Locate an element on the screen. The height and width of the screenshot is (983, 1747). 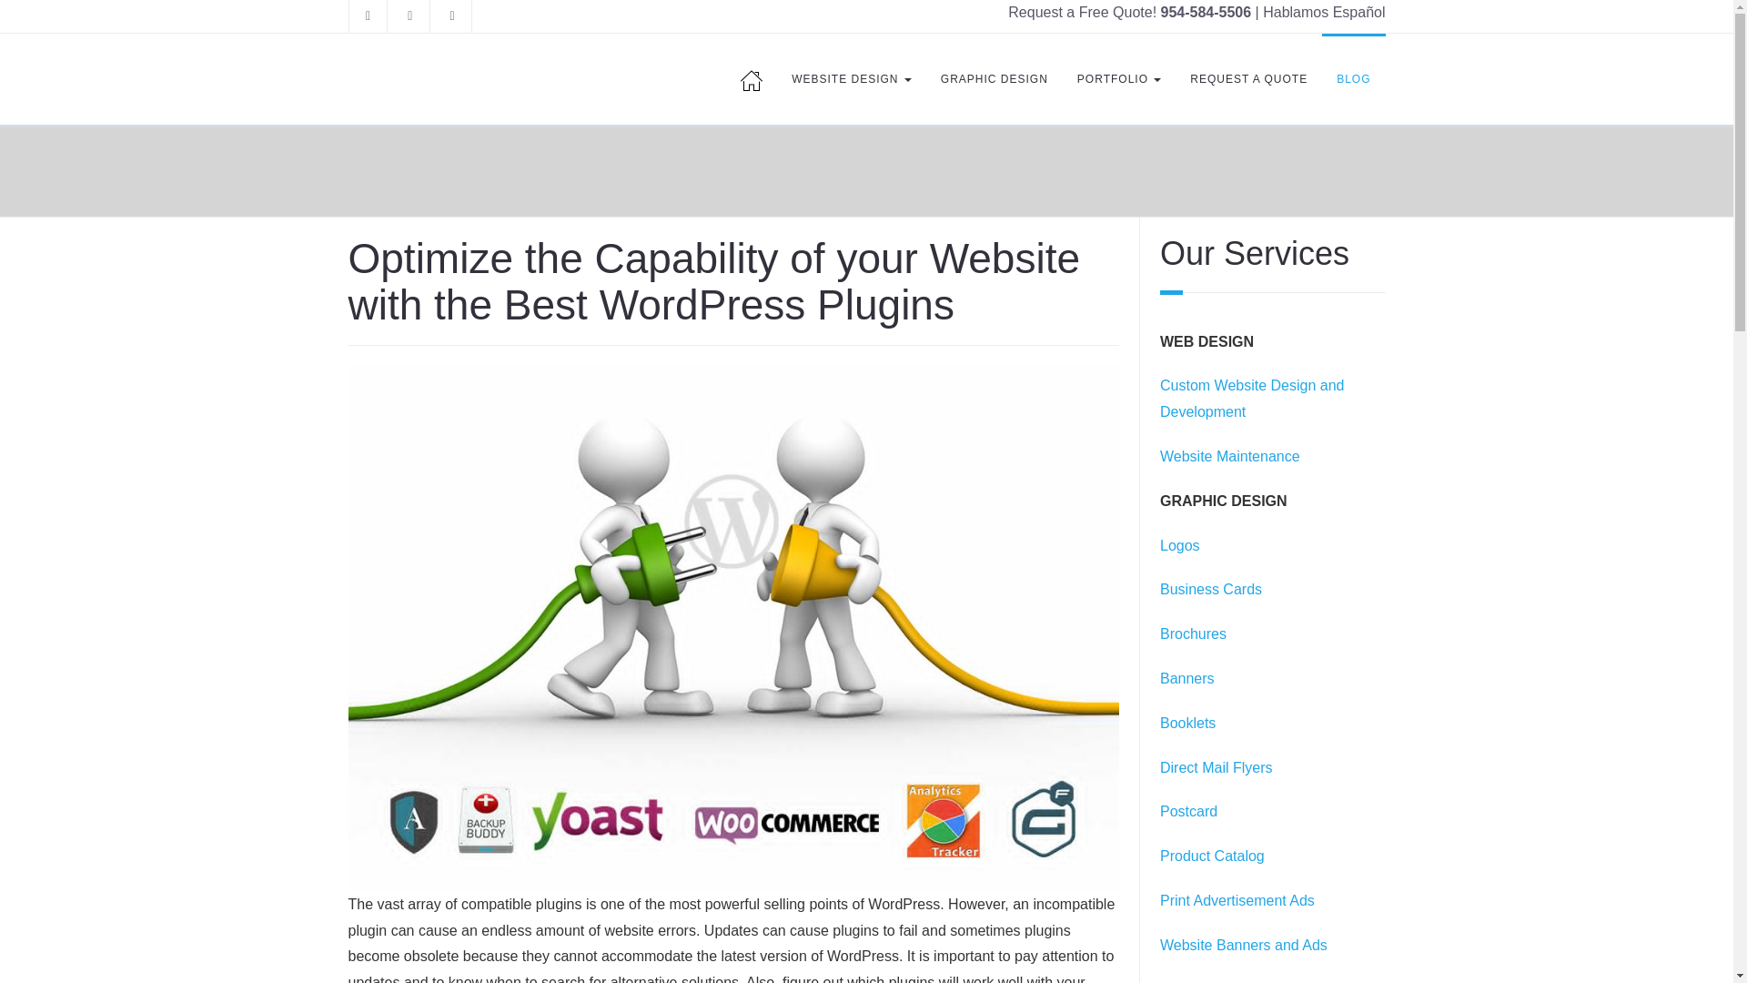
Learn About Our Graphic Design Services is located at coordinates (1243, 945).